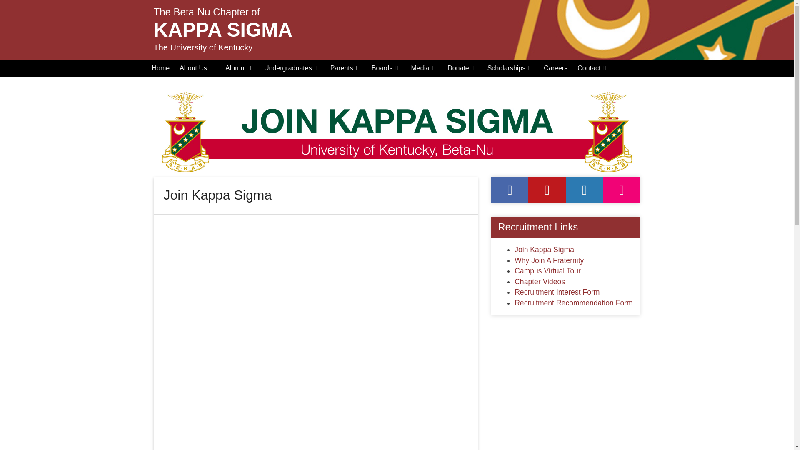  I want to click on Boards, so click(386, 68).